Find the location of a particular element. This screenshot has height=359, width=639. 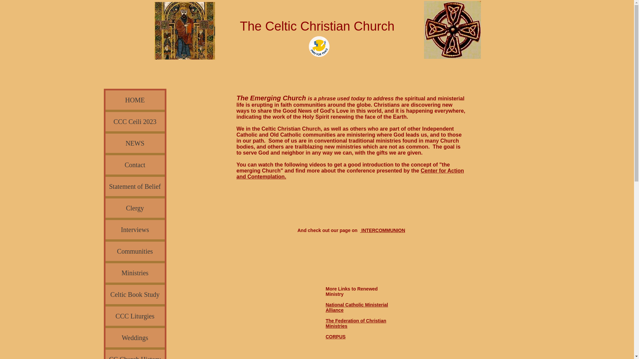

CCC Ceili 2023 is located at coordinates (134, 122).